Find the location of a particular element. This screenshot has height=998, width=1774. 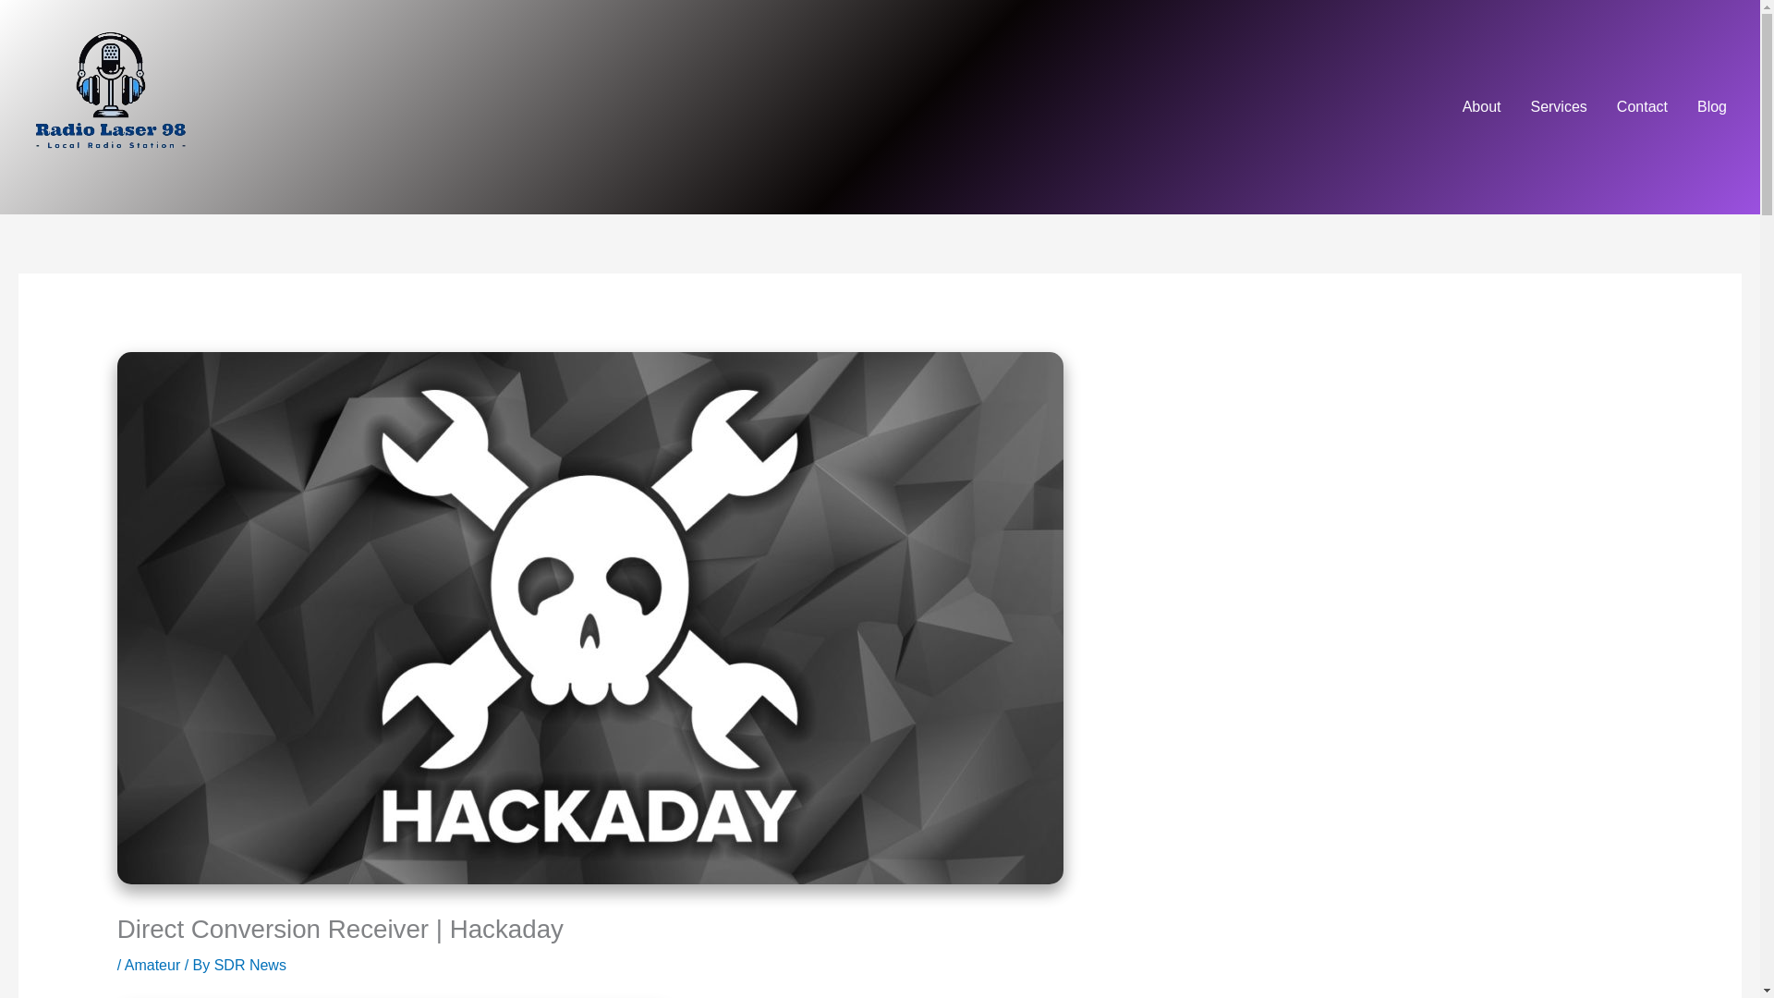

Services is located at coordinates (1558, 107).